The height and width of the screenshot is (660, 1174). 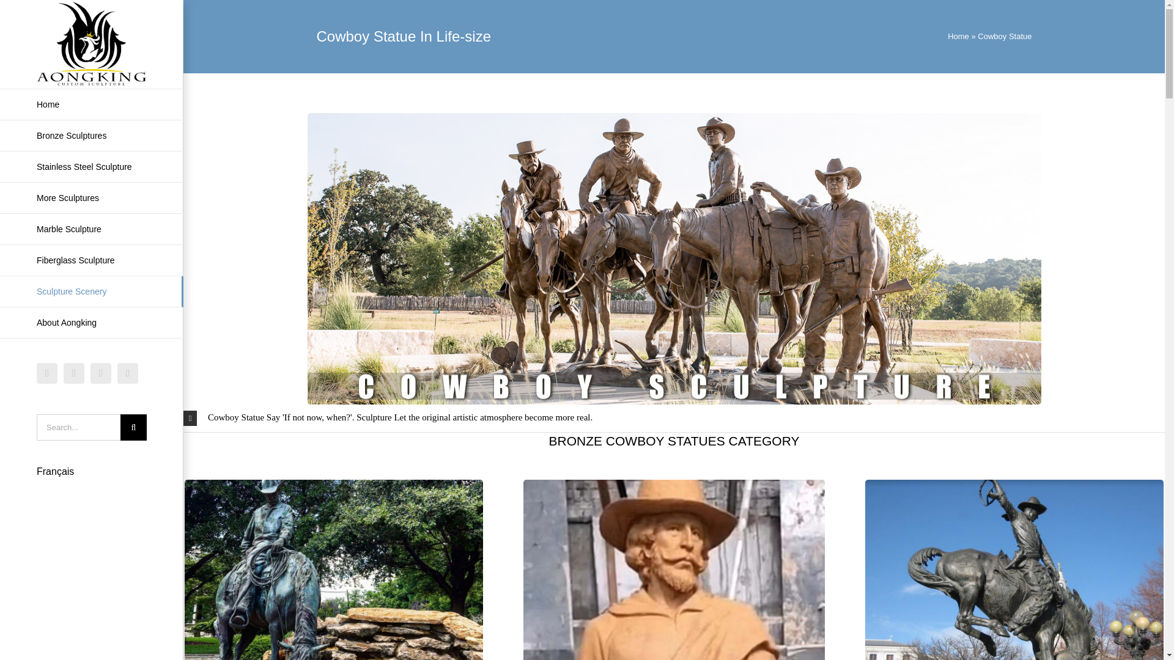 I want to click on Bronze Sculptures, so click(x=92, y=136).